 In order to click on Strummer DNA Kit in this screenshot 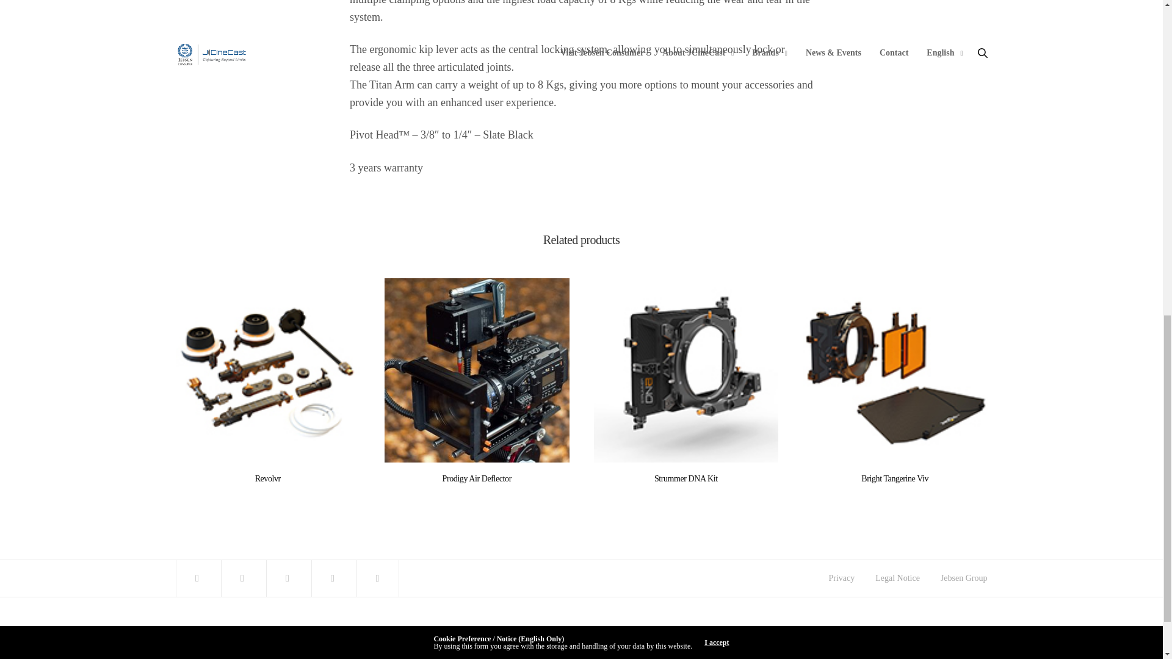, I will do `click(685, 370)`.